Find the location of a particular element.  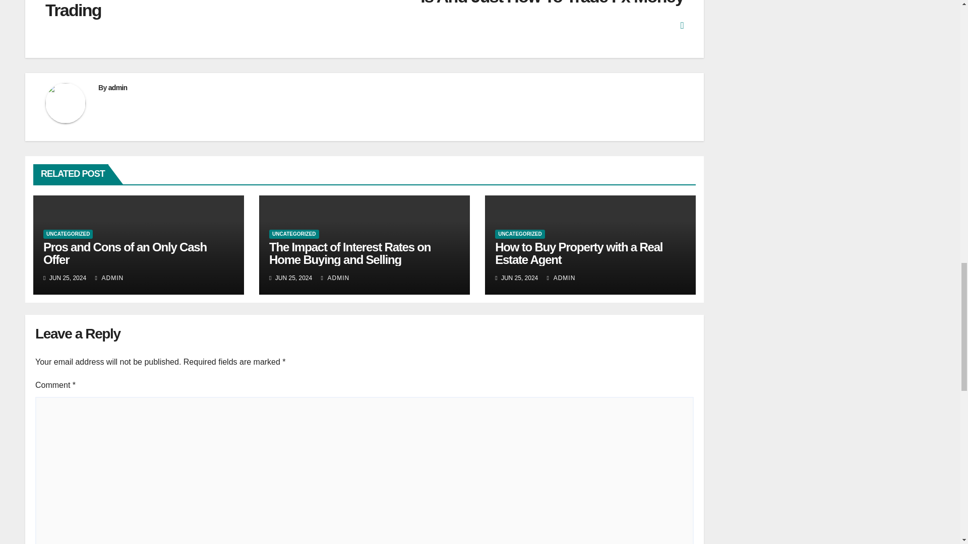

Pros and Cons of an Only Cash Offer is located at coordinates (125, 253).